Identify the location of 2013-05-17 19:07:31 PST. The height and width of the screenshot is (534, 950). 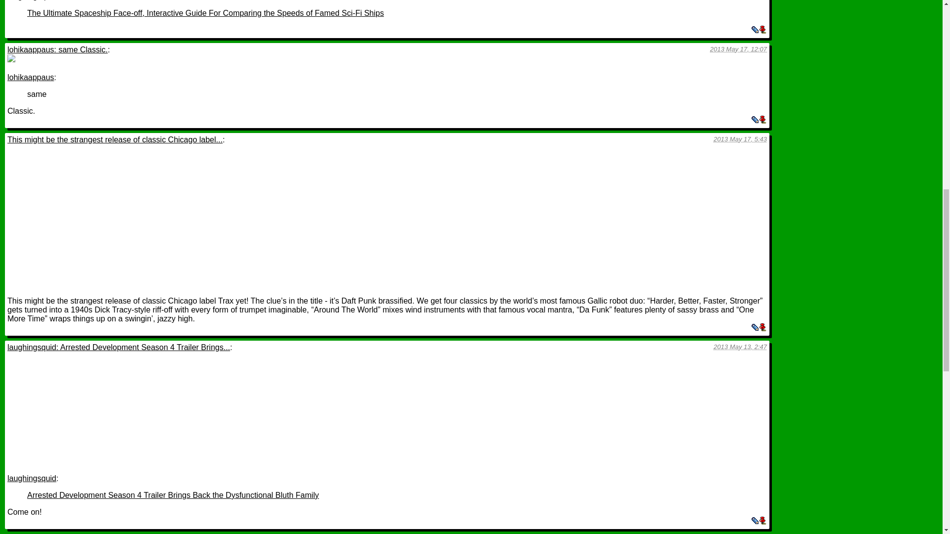
(738, 48).